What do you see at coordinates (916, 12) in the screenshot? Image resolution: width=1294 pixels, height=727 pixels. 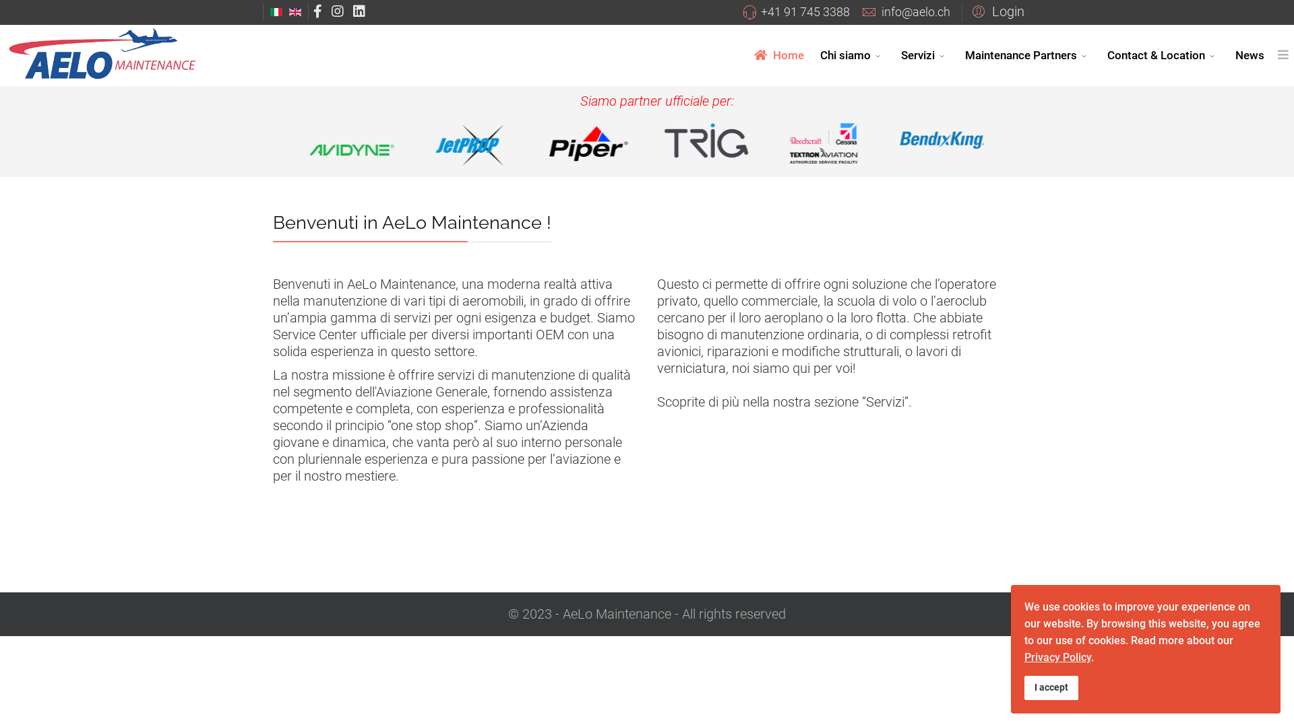 I see `info@aelo.ch` at bounding box center [916, 12].